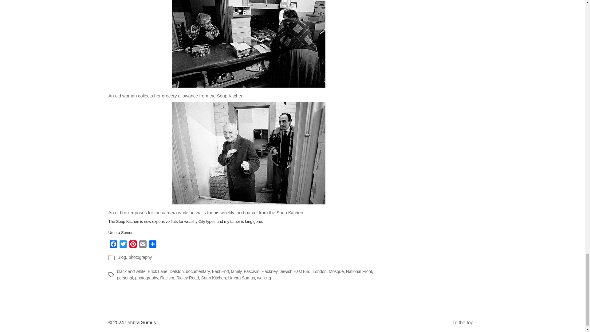  Describe the element at coordinates (123, 245) in the screenshot. I see `Twitter` at that location.